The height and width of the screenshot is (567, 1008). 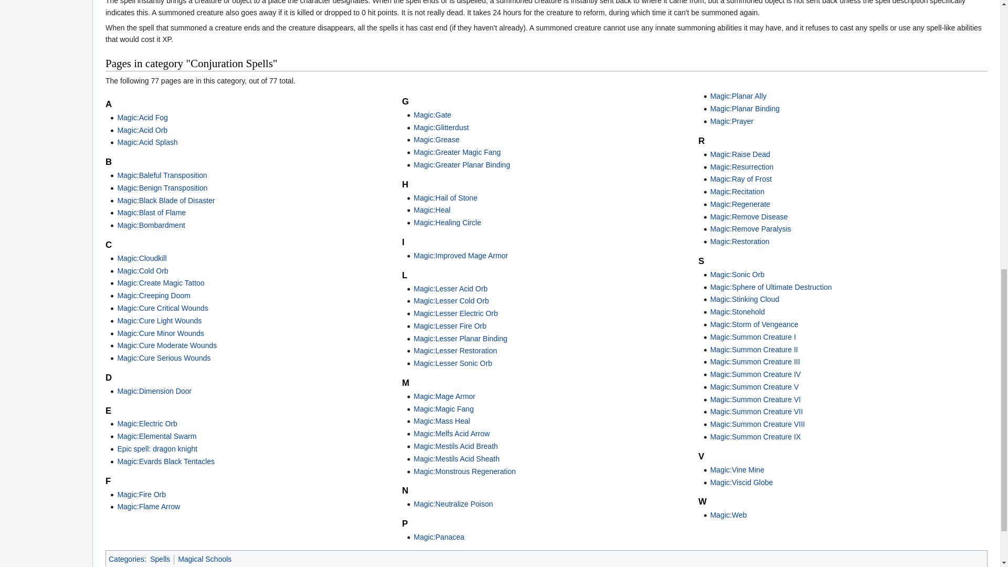 I want to click on Epic spell: dragon knight, so click(x=157, y=448).